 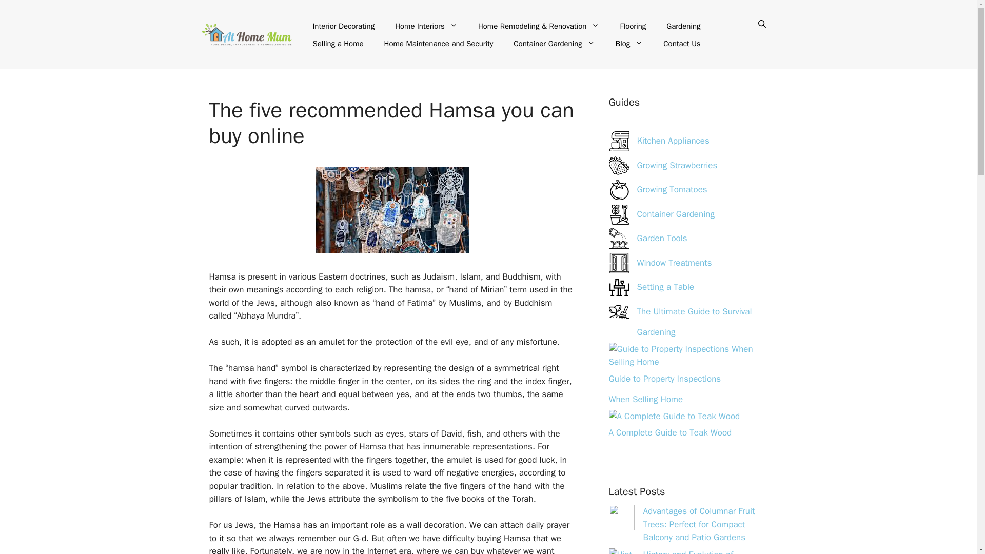 What do you see at coordinates (674, 416) in the screenshot?
I see `A Complete Guide to Teak Wood` at bounding box center [674, 416].